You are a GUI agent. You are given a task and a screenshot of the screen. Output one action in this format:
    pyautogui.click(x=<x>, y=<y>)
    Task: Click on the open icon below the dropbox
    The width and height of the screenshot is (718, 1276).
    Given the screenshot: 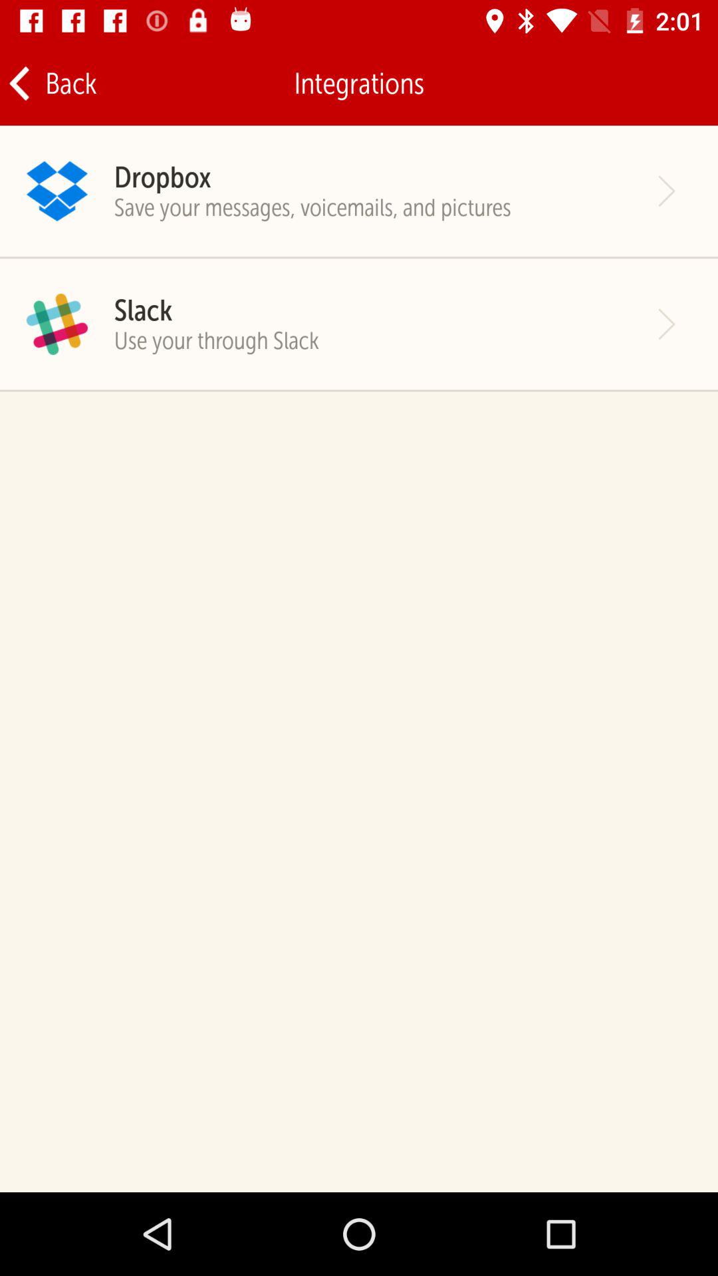 What is the action you would take?
    pyautogui.click(x=312, y=207)
    